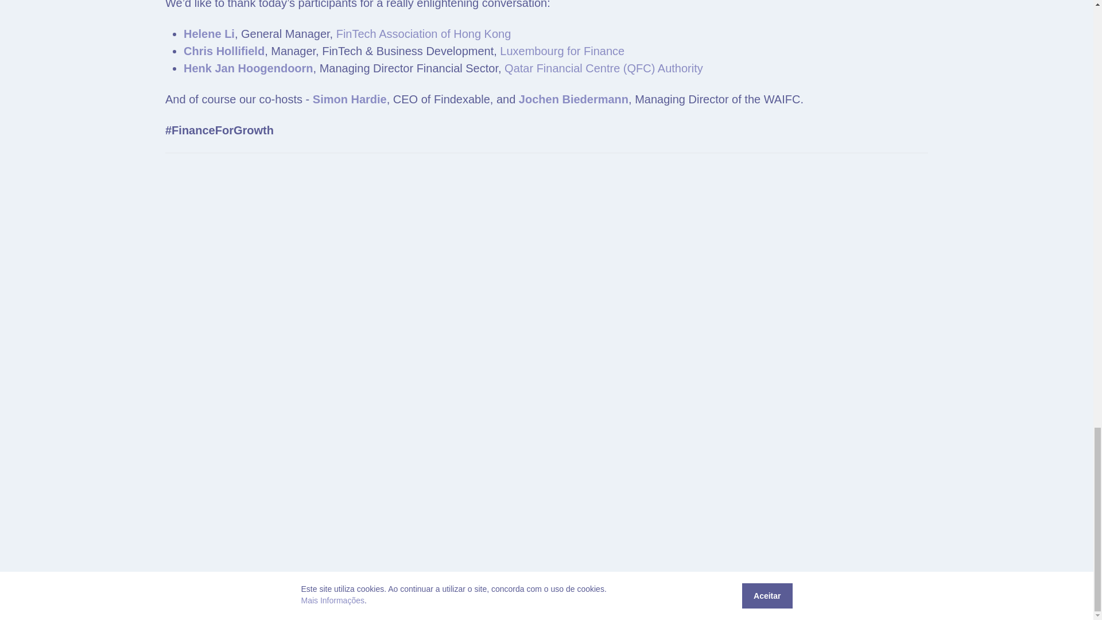 This screenshot has height=620, width=1102. Describe the element at coordinates (573, 99) in the screenshot. I see `Jochen Biedermann` at that location.